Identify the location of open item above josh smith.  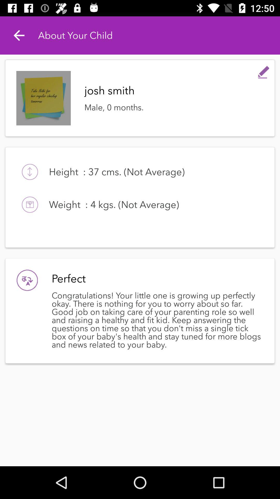
(263, 71).